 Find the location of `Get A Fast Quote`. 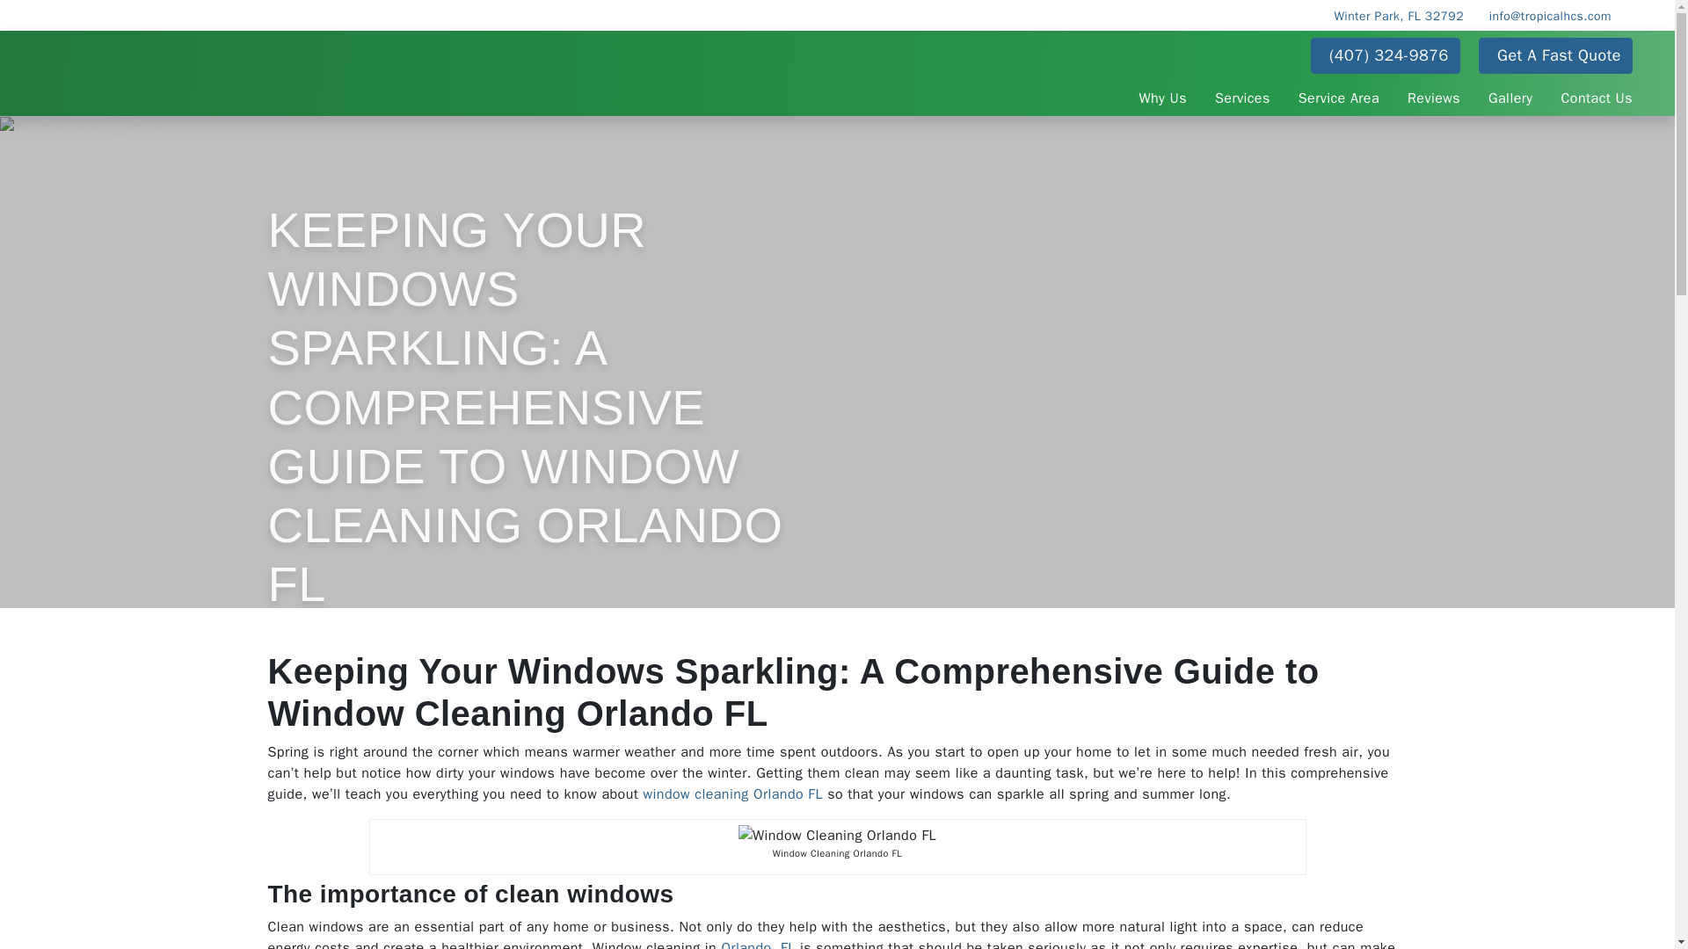

Get A Fast Quote is located at coordinates (1554, 56).